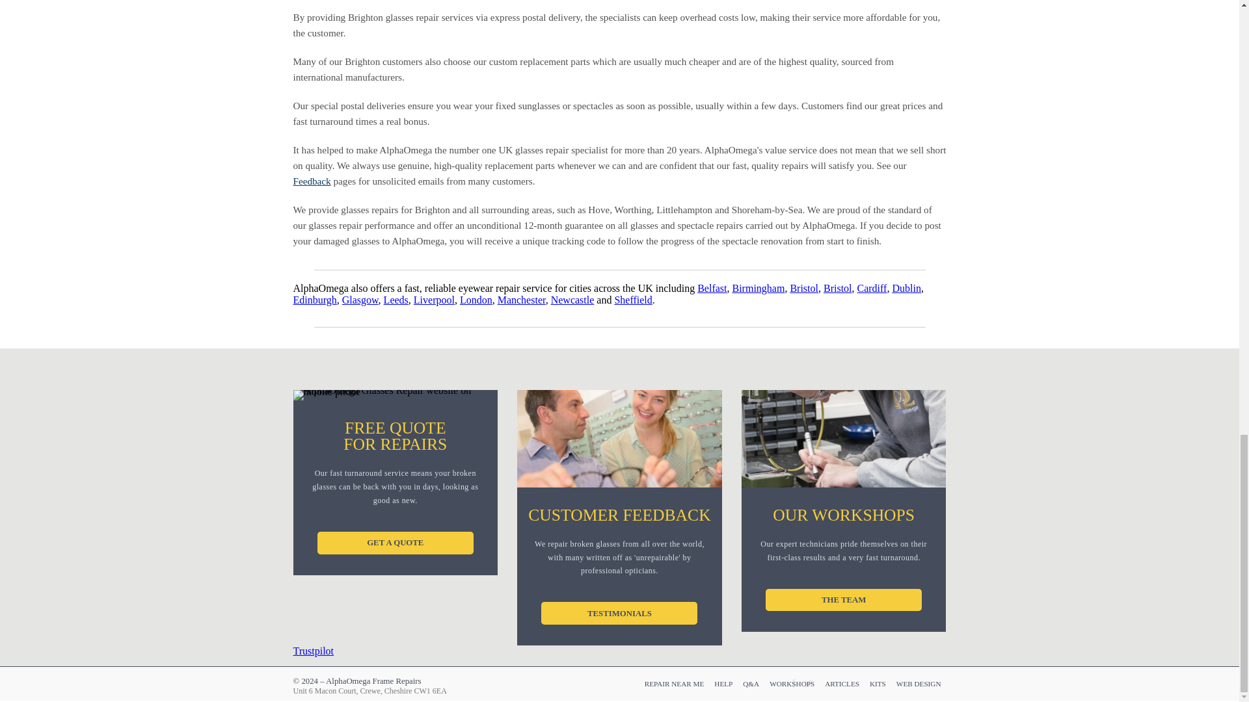 Image resolution: width=1249 pixels, height=702 pixels. Describe the element at coordinates (433, 299) in the screenshot. I see `Liverpool` at that location.